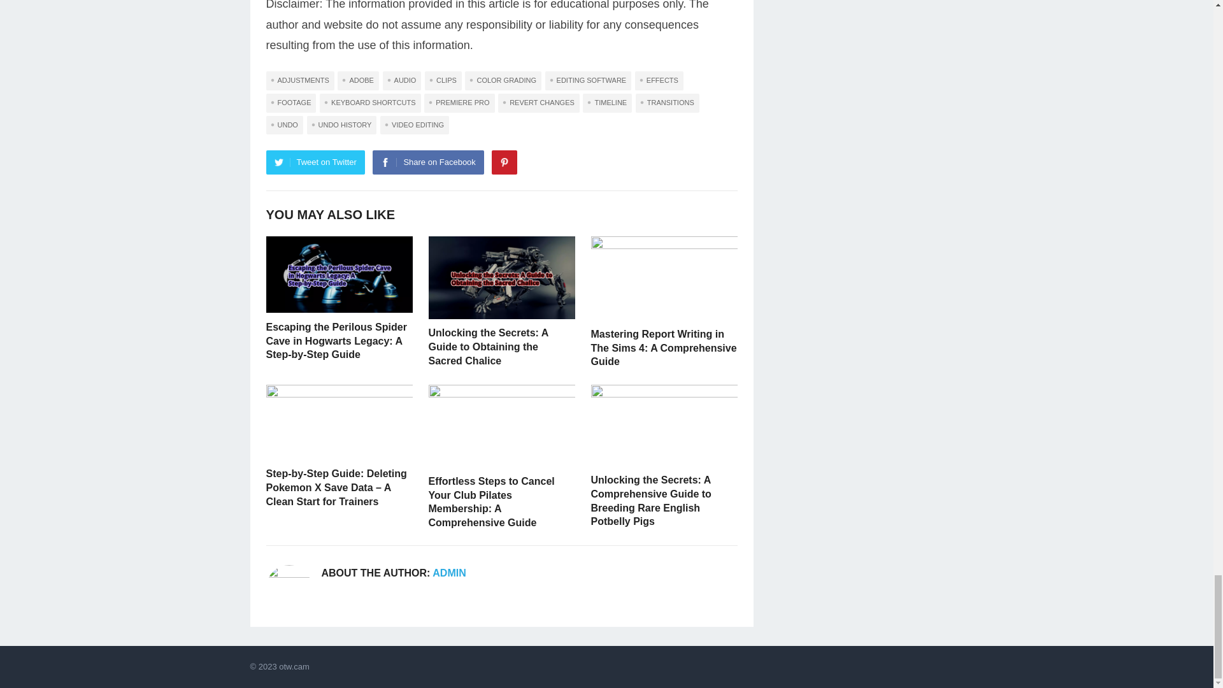  I want to click on EFFECTS, so click(659, 80).